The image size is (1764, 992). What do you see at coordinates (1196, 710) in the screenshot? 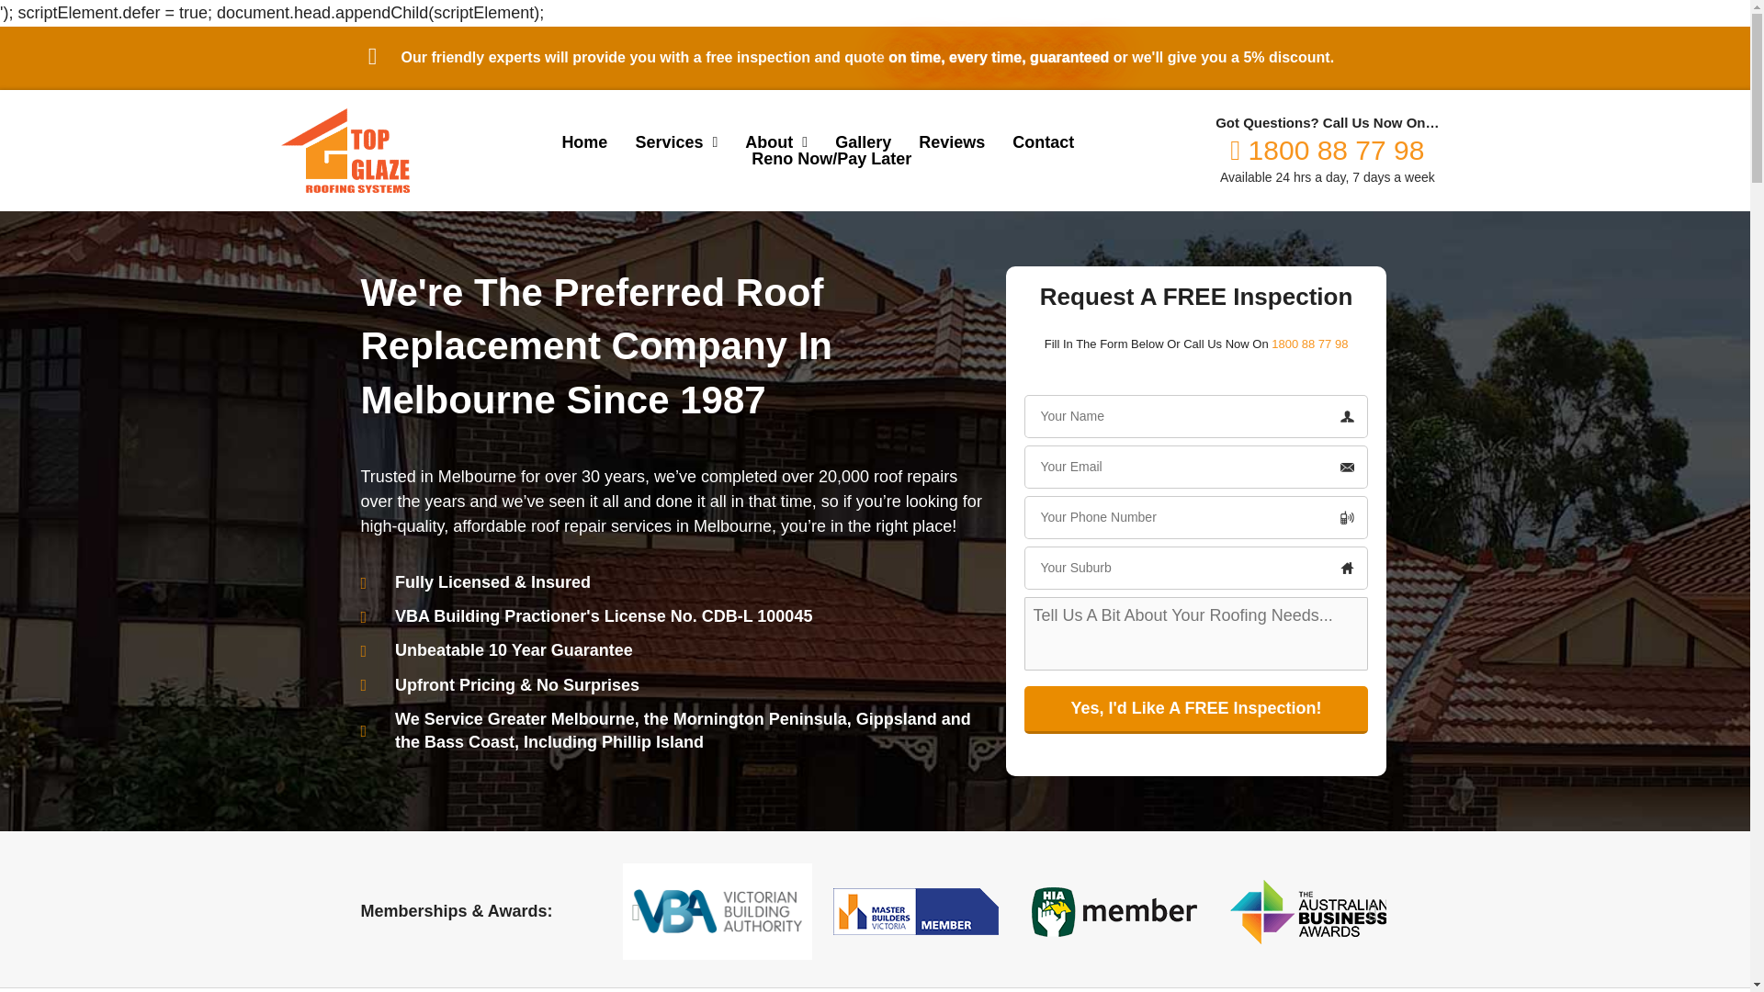
I see `Yes, I'd Like A FREE Inspection!` at bounding box center [1196, 710].